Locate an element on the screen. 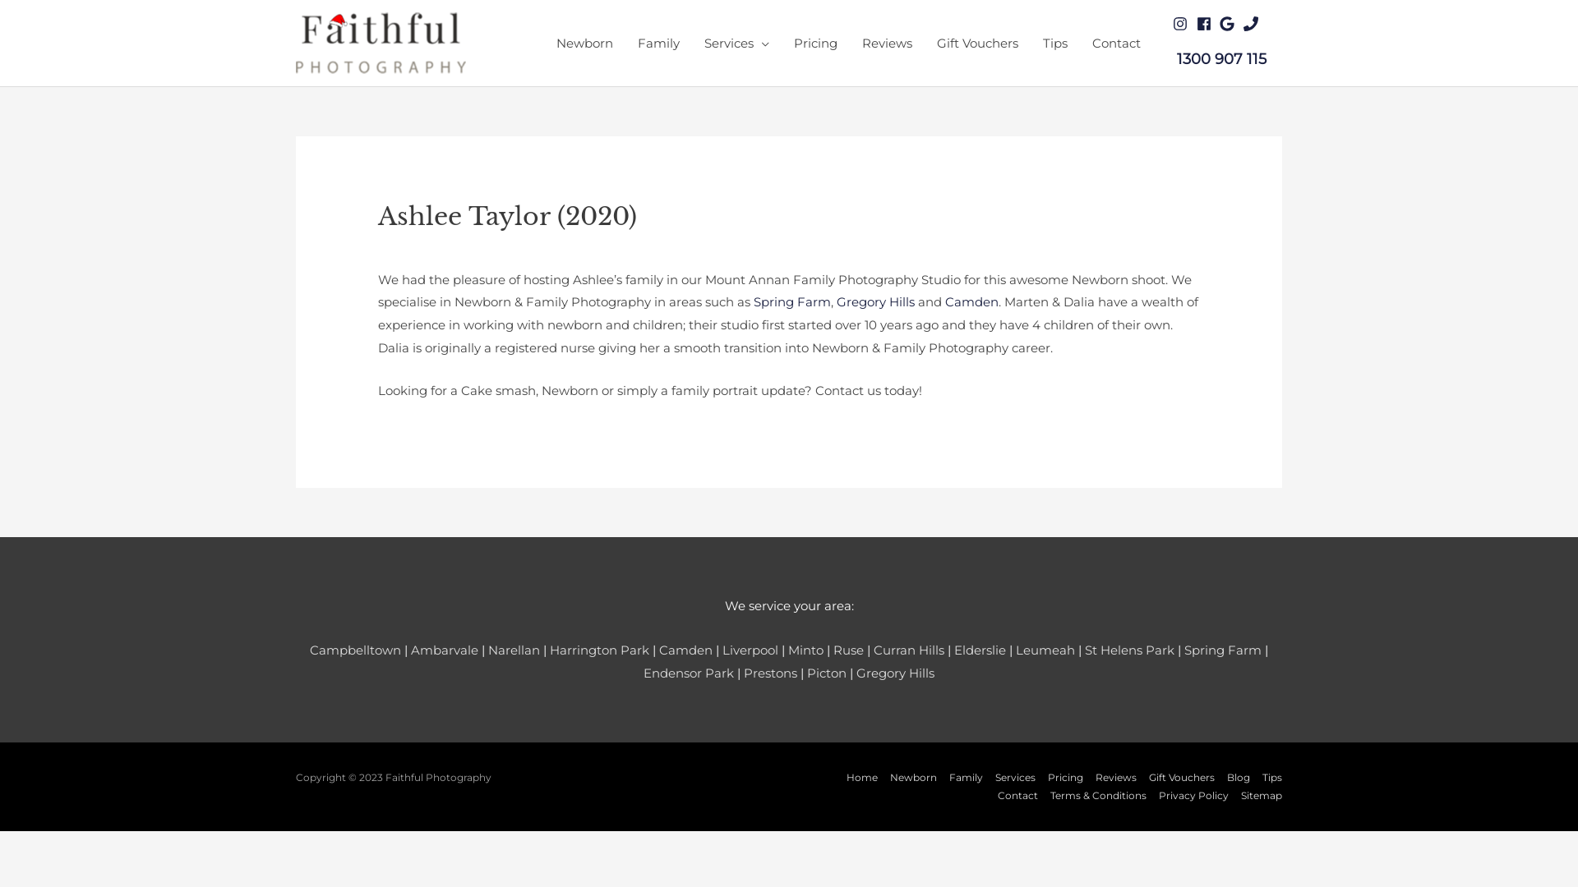 The height and width of the screenshot is (887, 1578). FAITHFUL-PHOTOGRAPHY-044-of-50-IMG_6406 is located at coordinates (485, 251).